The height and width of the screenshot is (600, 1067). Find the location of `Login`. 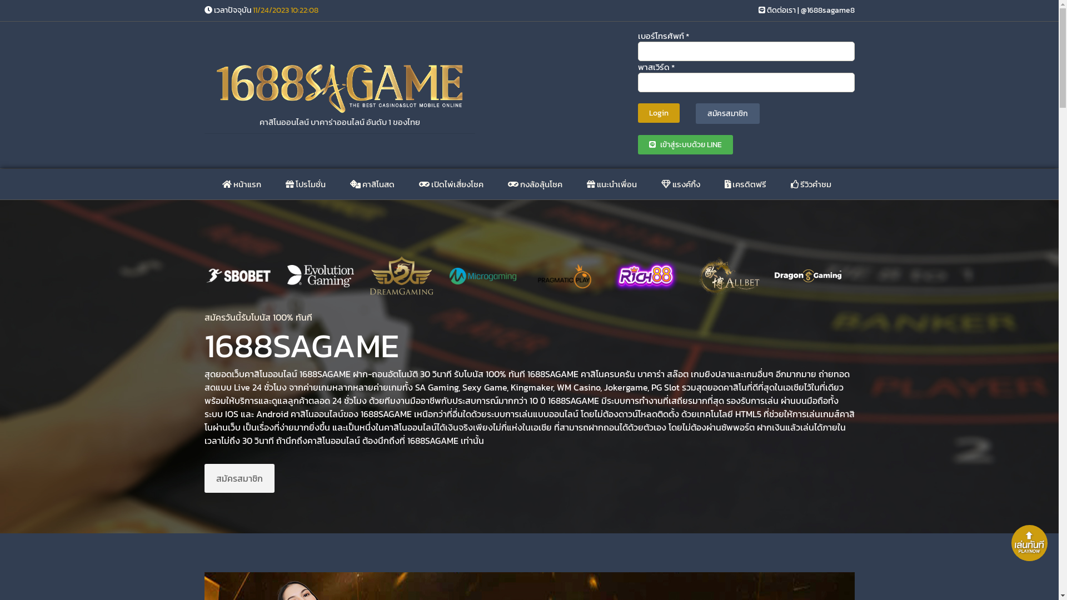

Login is located at coordinates (659, 113).